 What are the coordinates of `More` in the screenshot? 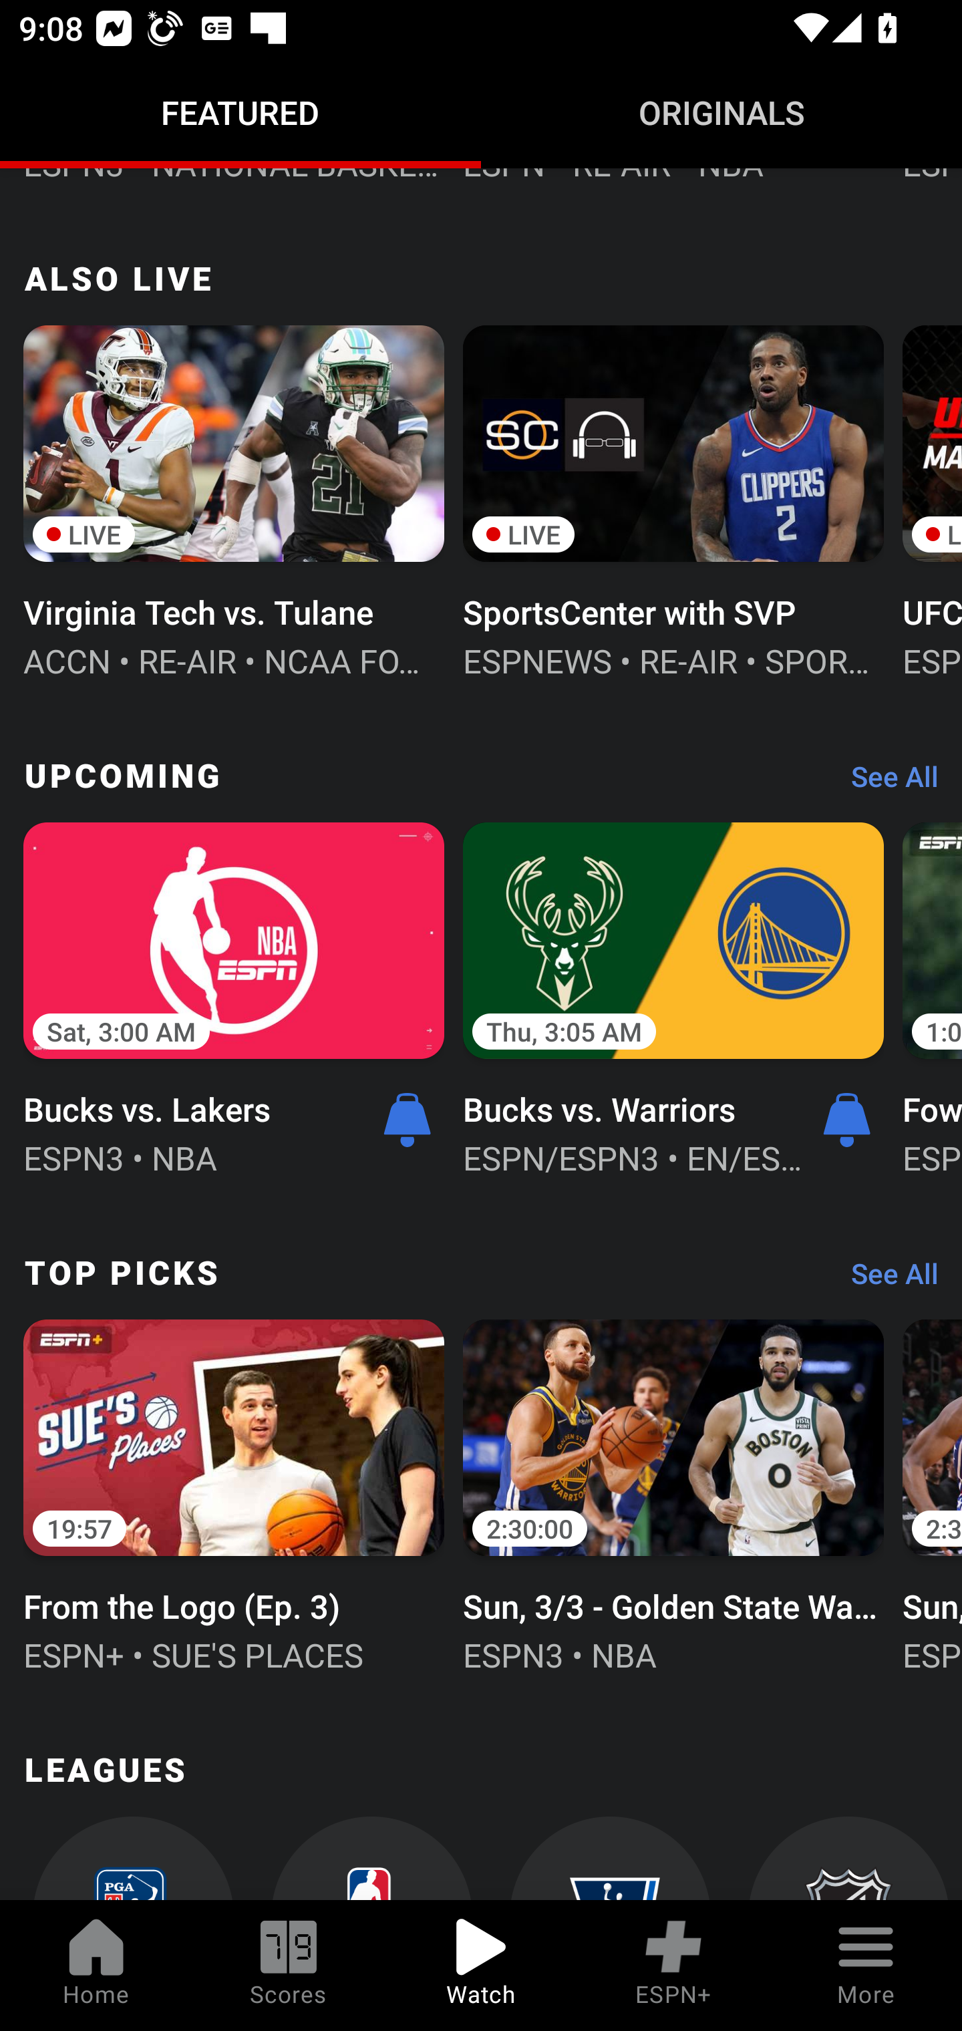 It's located at (866, 1966).